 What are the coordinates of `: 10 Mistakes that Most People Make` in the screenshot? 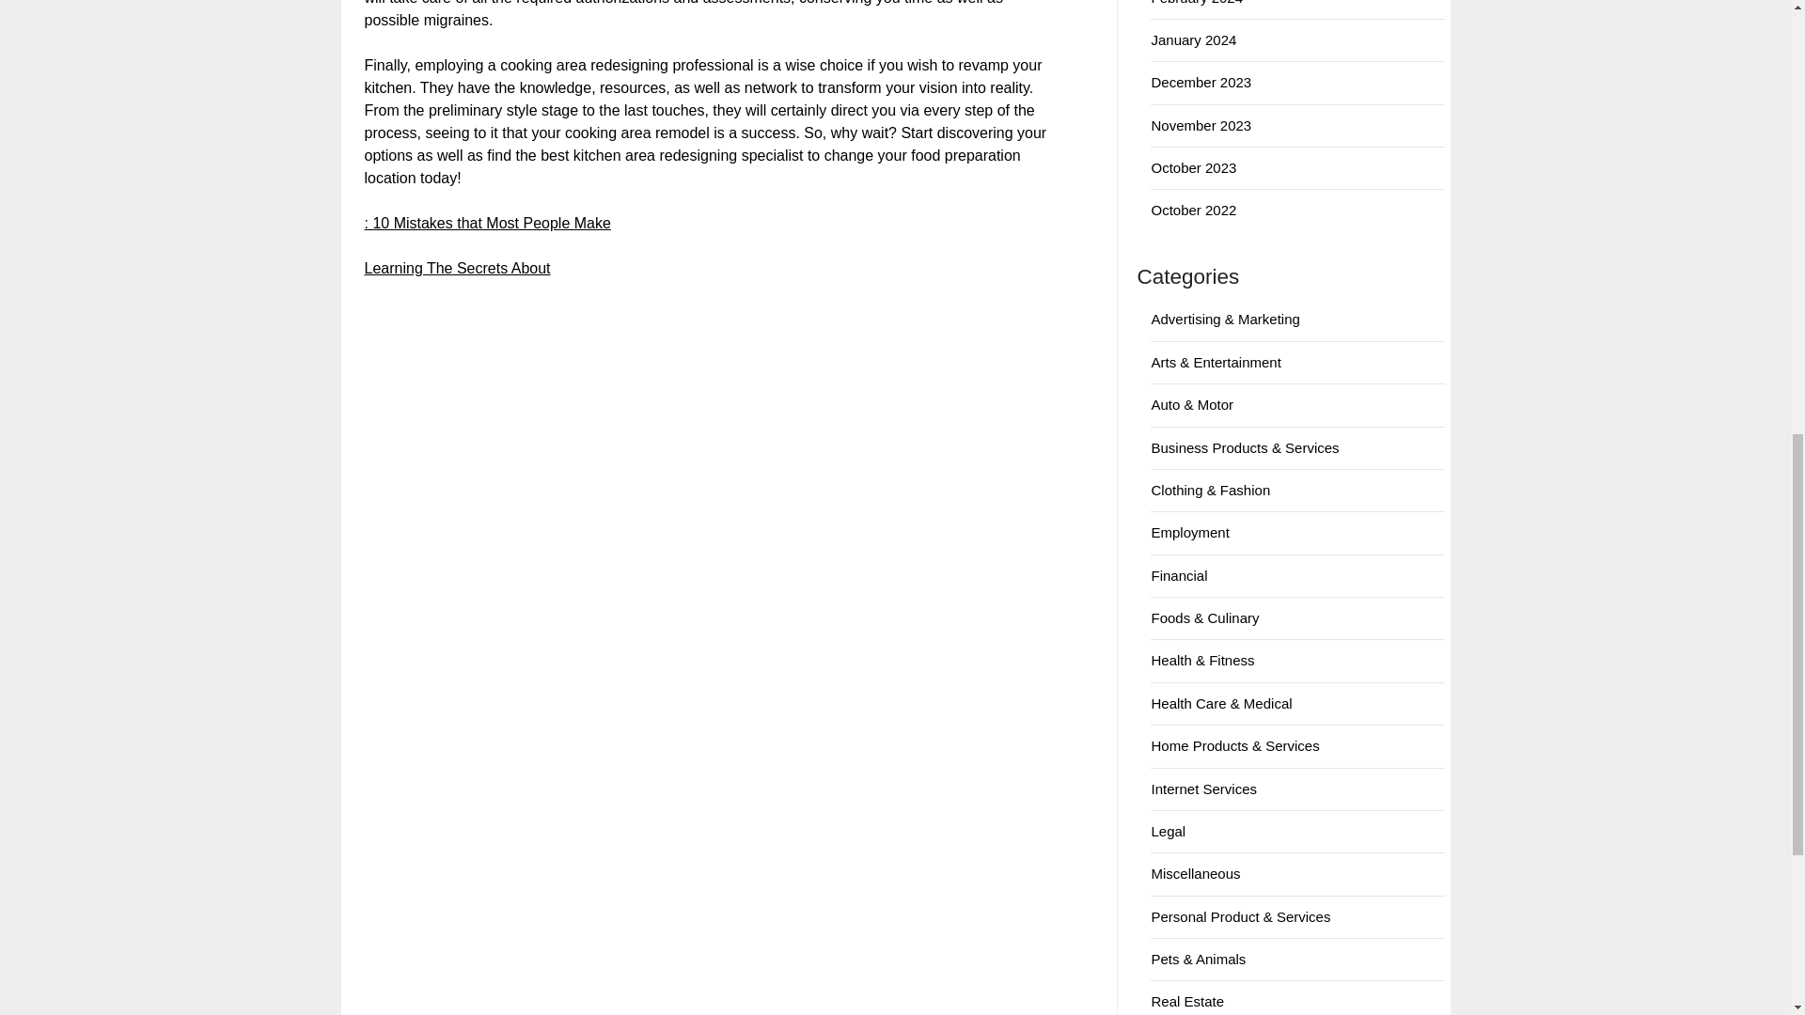 It's located at (487, 223).